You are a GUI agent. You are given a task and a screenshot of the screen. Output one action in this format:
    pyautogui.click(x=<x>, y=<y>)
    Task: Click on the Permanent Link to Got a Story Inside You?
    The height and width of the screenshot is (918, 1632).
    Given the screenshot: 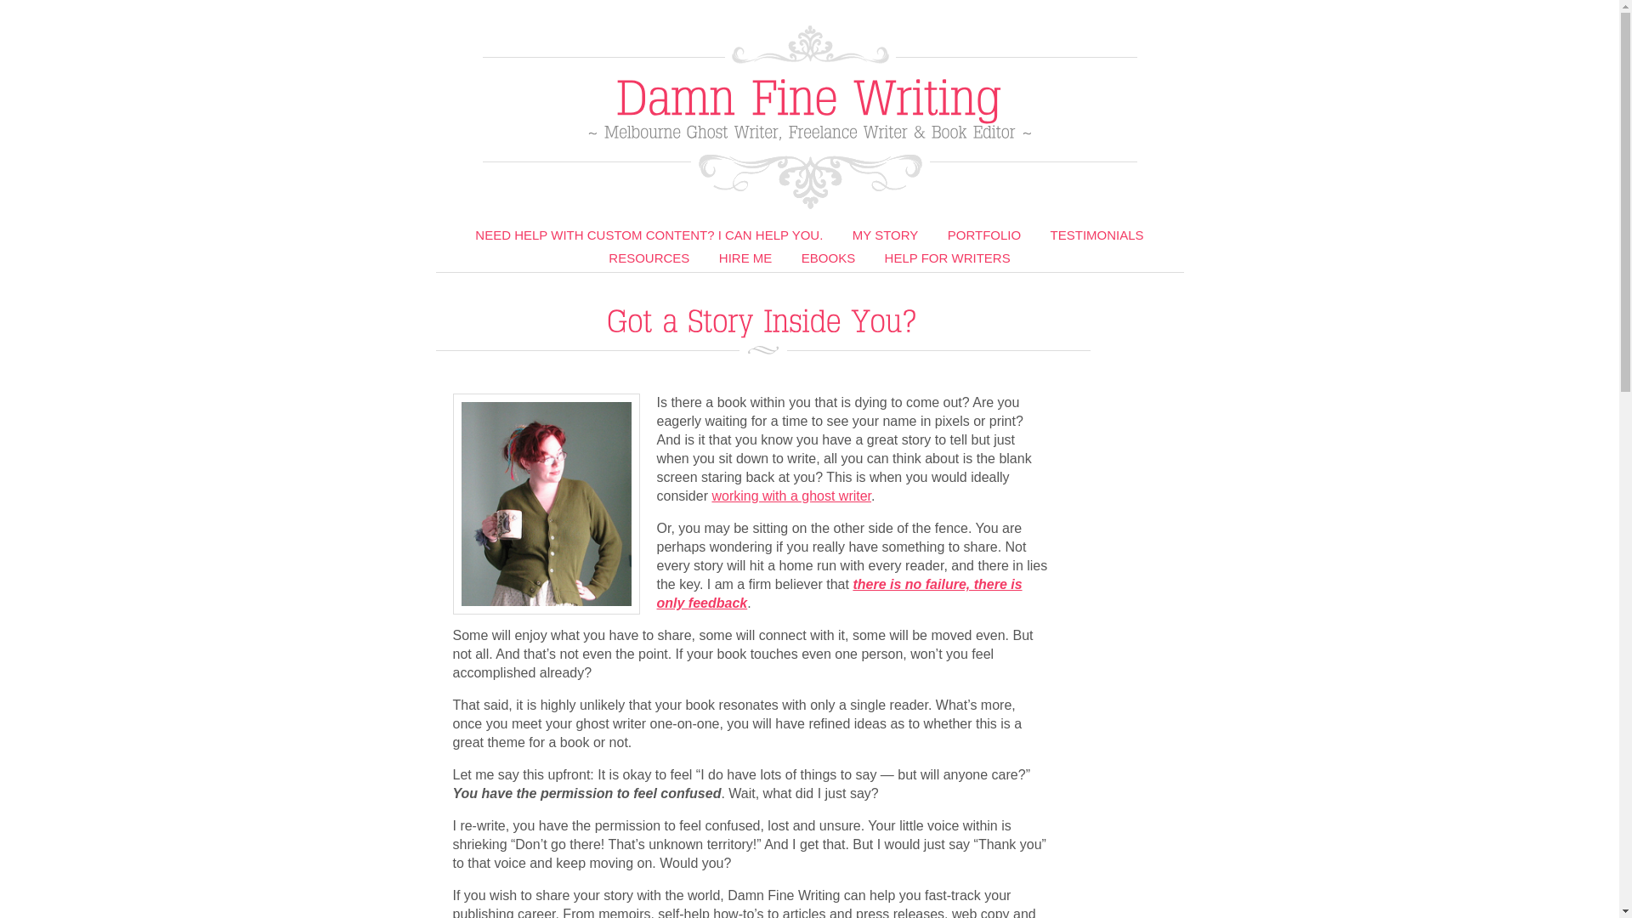 What is the action you would take?
    pyautogui.click(x=763, y=319)
    